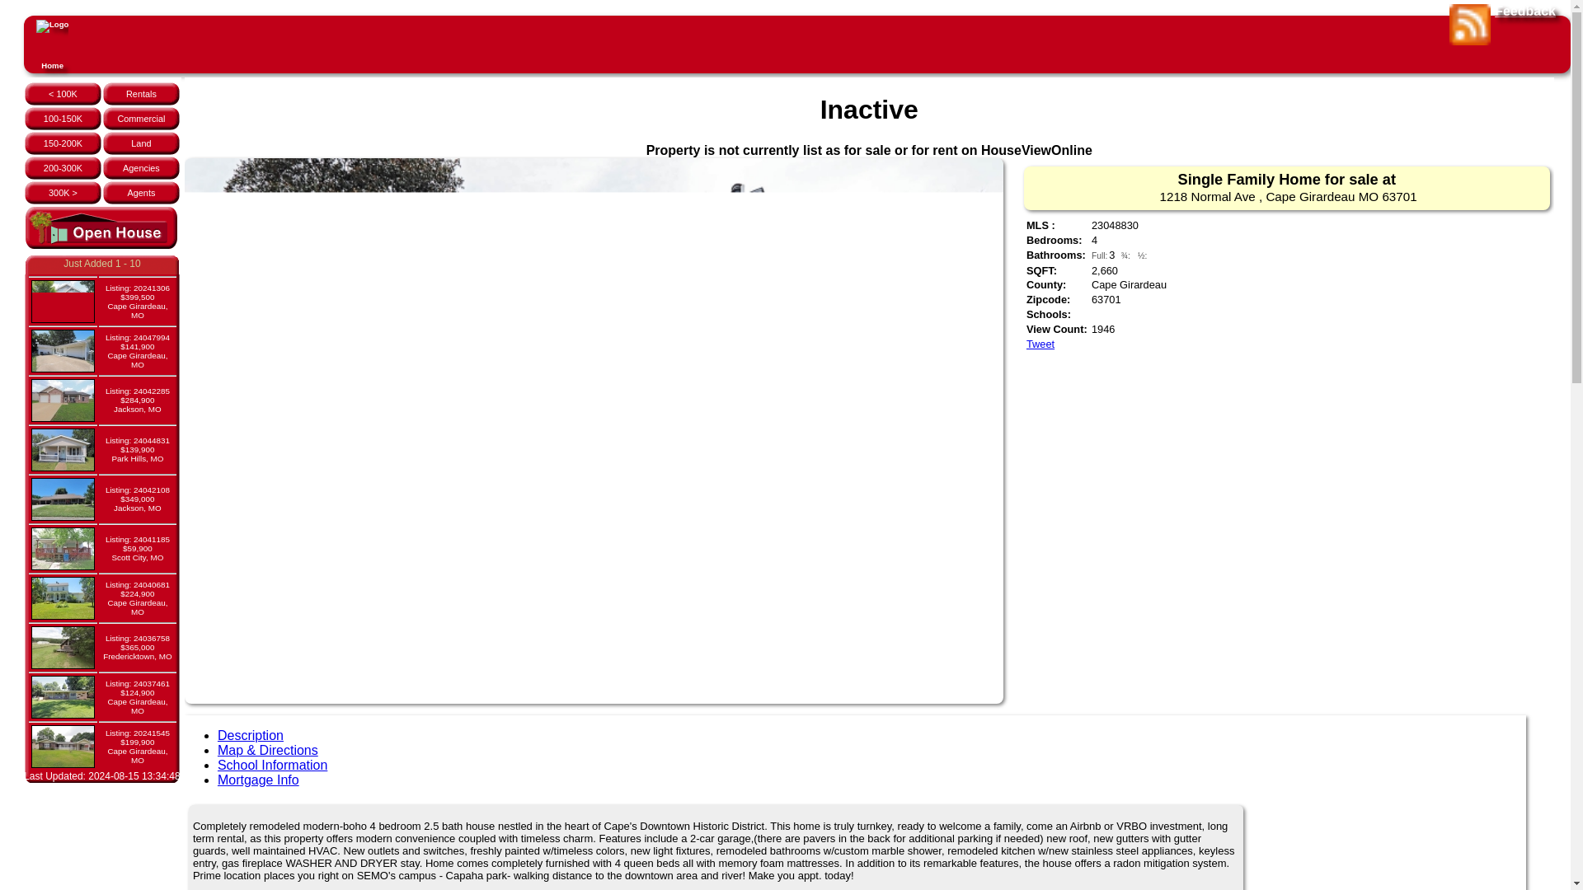  Describe the element at coordinates (140, 143) in the screenshot. I see `Land` at that location.